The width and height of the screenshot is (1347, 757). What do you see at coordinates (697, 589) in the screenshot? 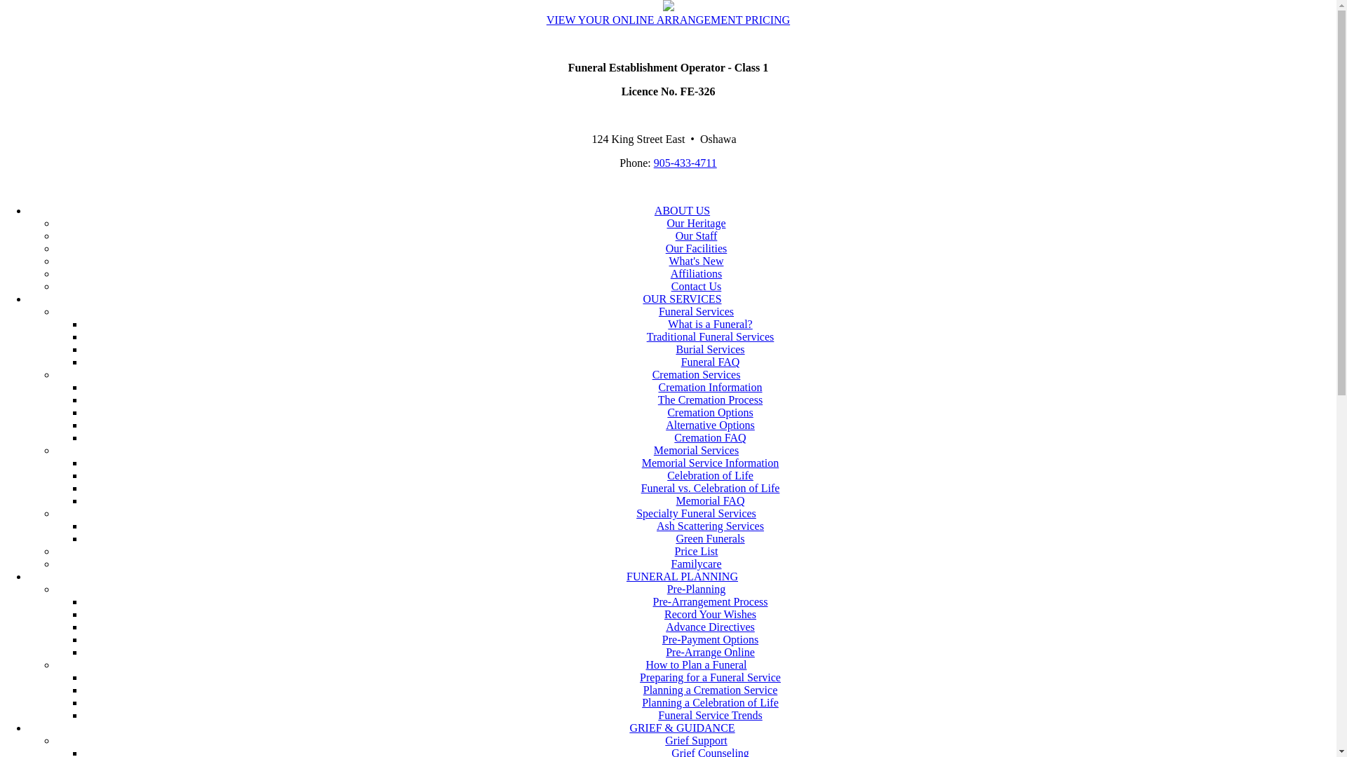
I see `Pre-Planning` at bounding box center [697, 589].